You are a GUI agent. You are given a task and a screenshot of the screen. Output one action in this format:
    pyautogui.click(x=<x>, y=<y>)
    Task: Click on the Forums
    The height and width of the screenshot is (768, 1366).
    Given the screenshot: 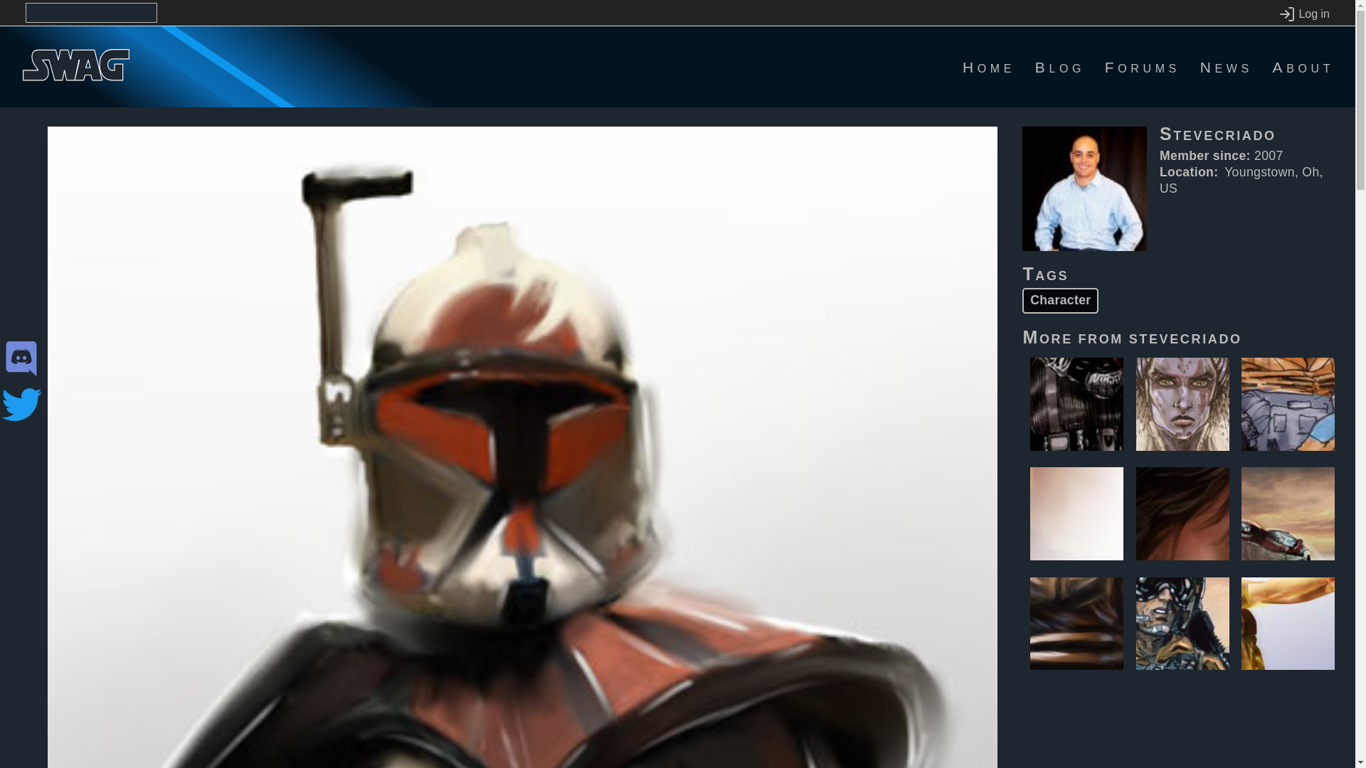 What is the action you would take?
    pyautogui.click(x=1143, y=67)
    